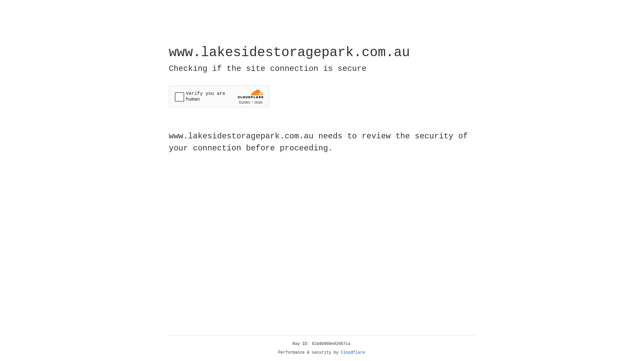  Describe the element at coordinates (353, 353) in the screenshot. I see `Cloudflare` at that location.